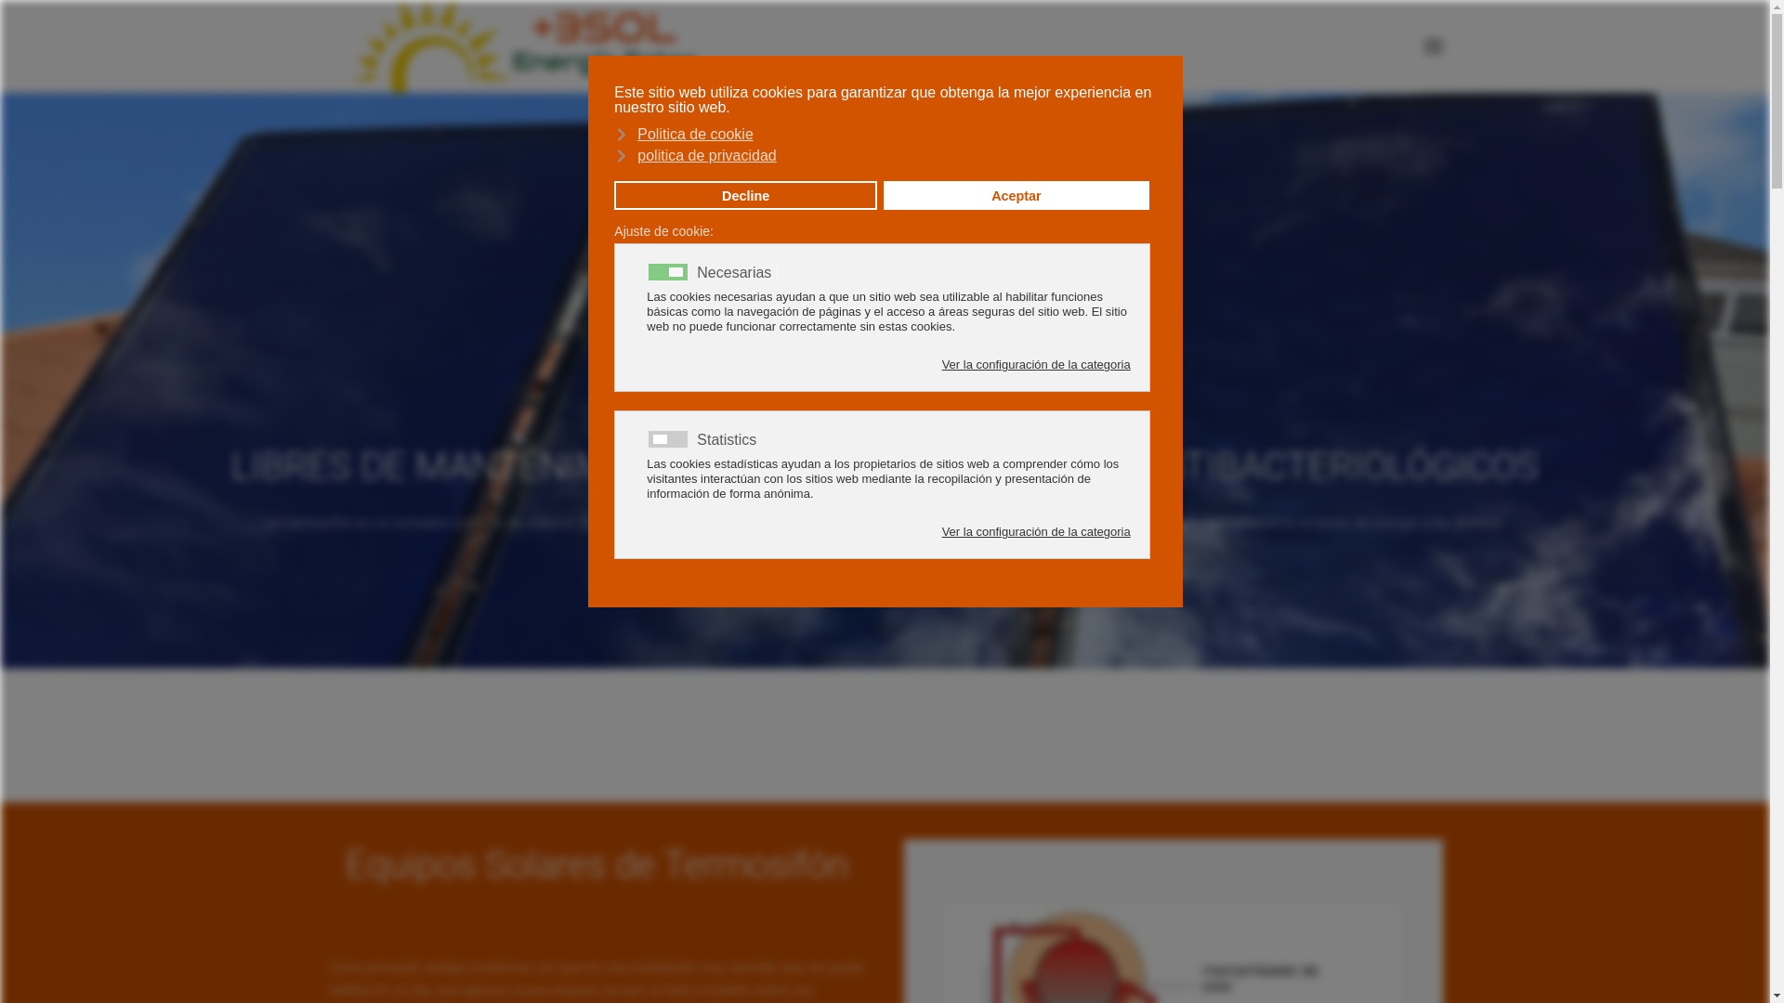 This screenshot has height=1003, width=1784. What do you see at coordinates (745, 196) in the screenshot?
I see `Decline` at bounding box center [745, 196].